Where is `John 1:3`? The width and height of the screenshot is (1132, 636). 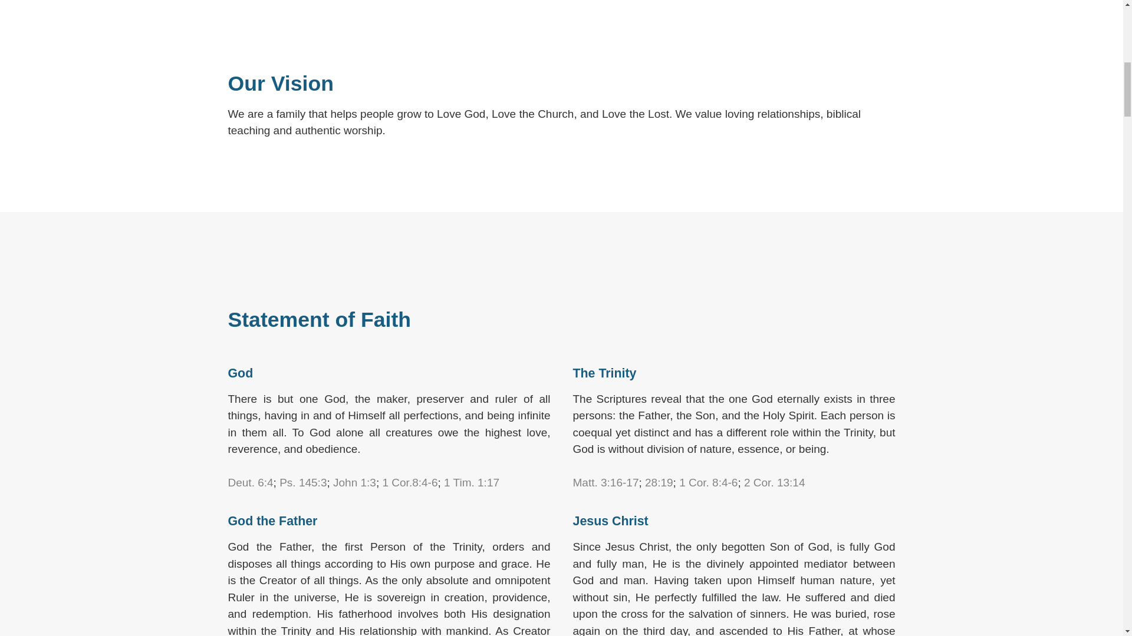
John 1:3 is located at coordinates (354, 482).